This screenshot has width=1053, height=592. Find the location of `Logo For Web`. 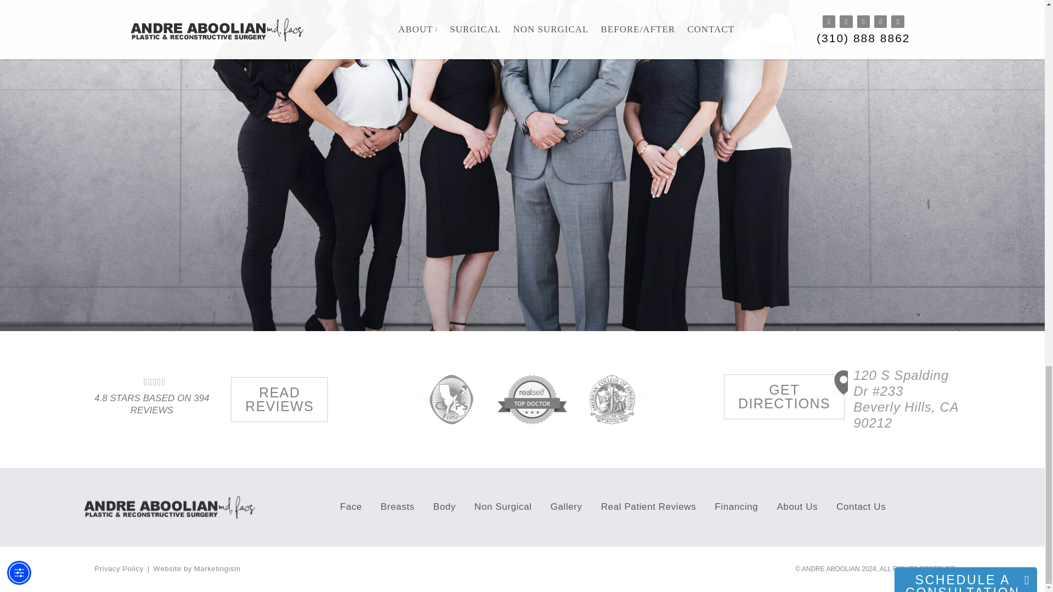

Logo For Web is located at coordinates (173, 507).